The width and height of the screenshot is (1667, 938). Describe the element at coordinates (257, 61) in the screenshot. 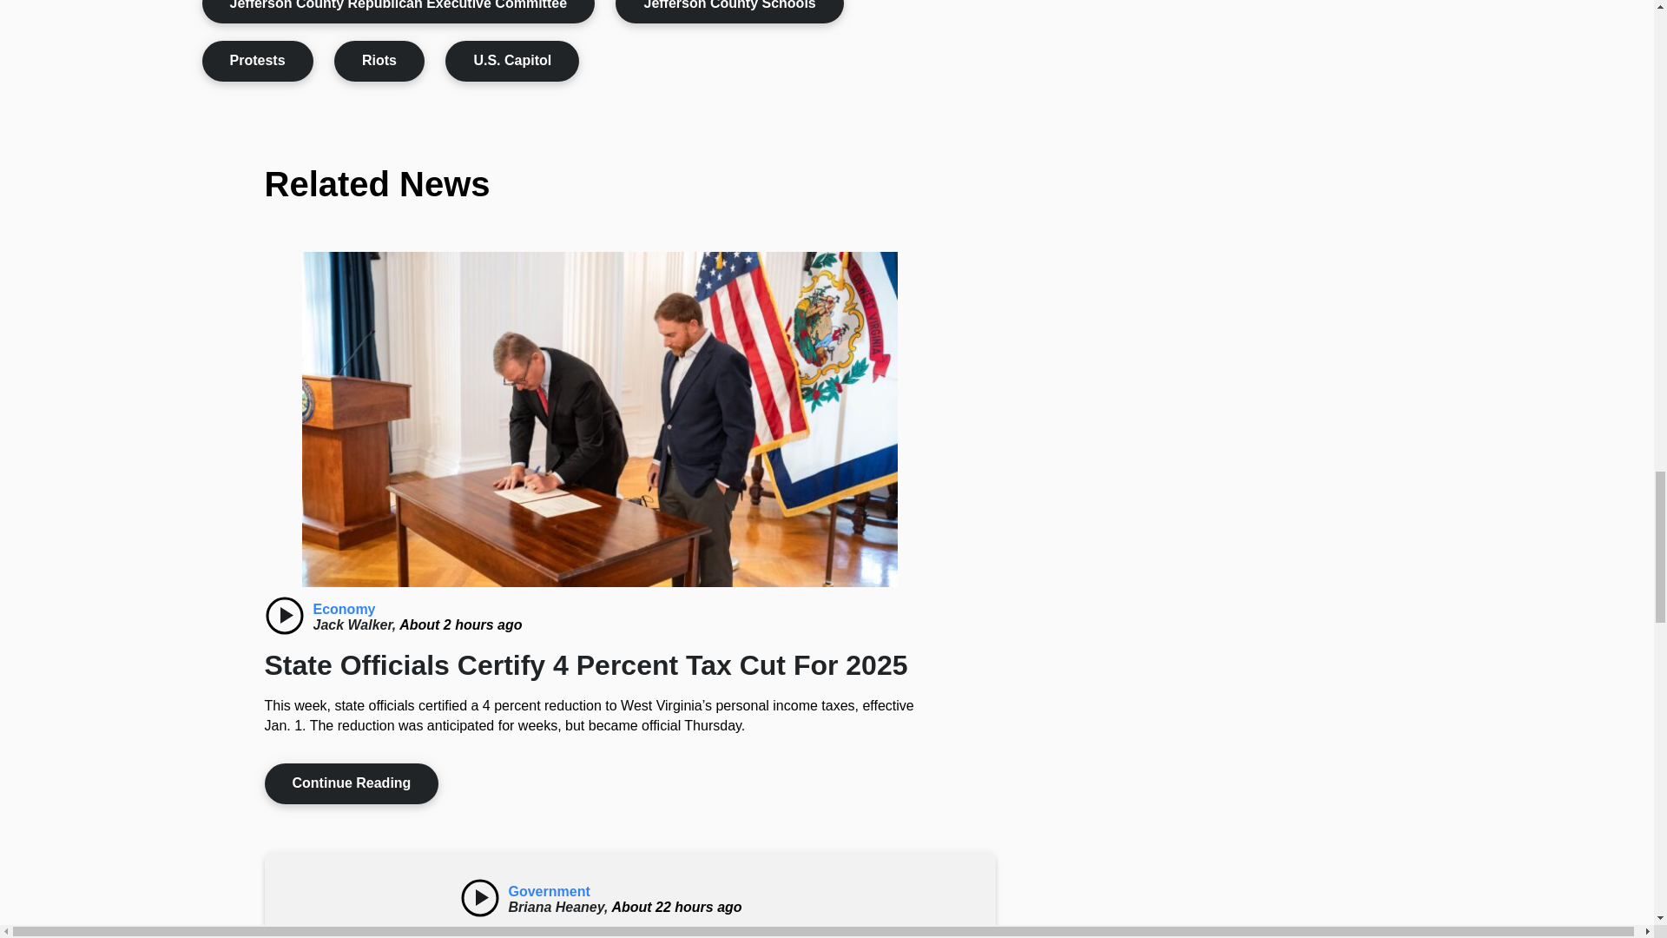

I see `Protests` at that location.